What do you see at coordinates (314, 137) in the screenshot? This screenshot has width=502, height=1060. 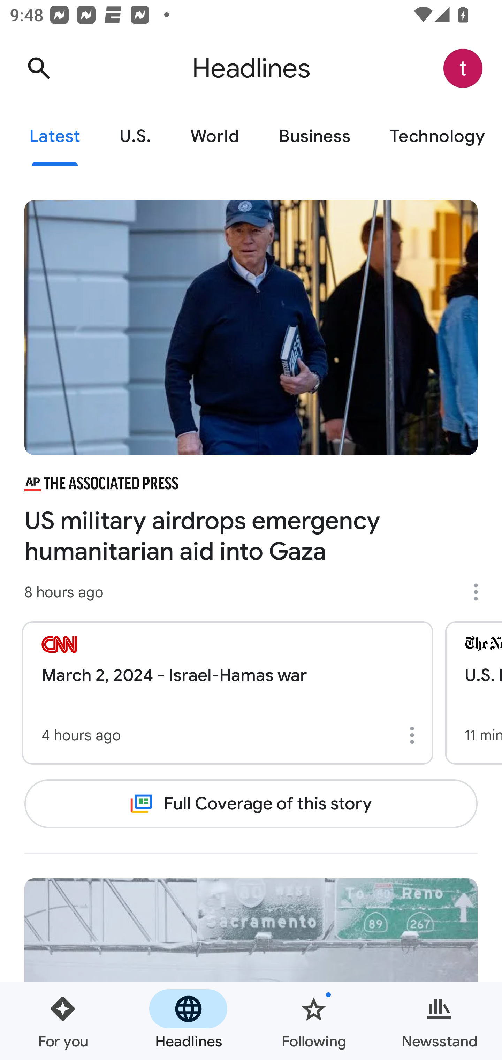 I see `Business` at bounding box center [314, 137].